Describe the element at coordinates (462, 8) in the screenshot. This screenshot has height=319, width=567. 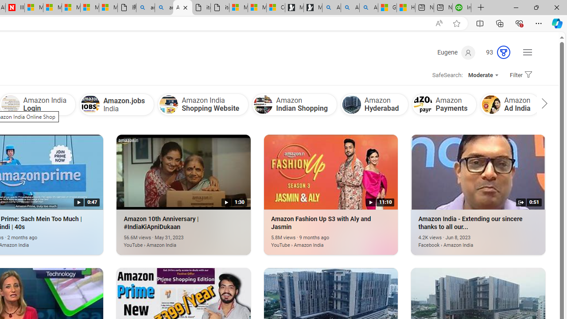
I see `Intuit QuickBooks Online - Quickbooks` at that location.